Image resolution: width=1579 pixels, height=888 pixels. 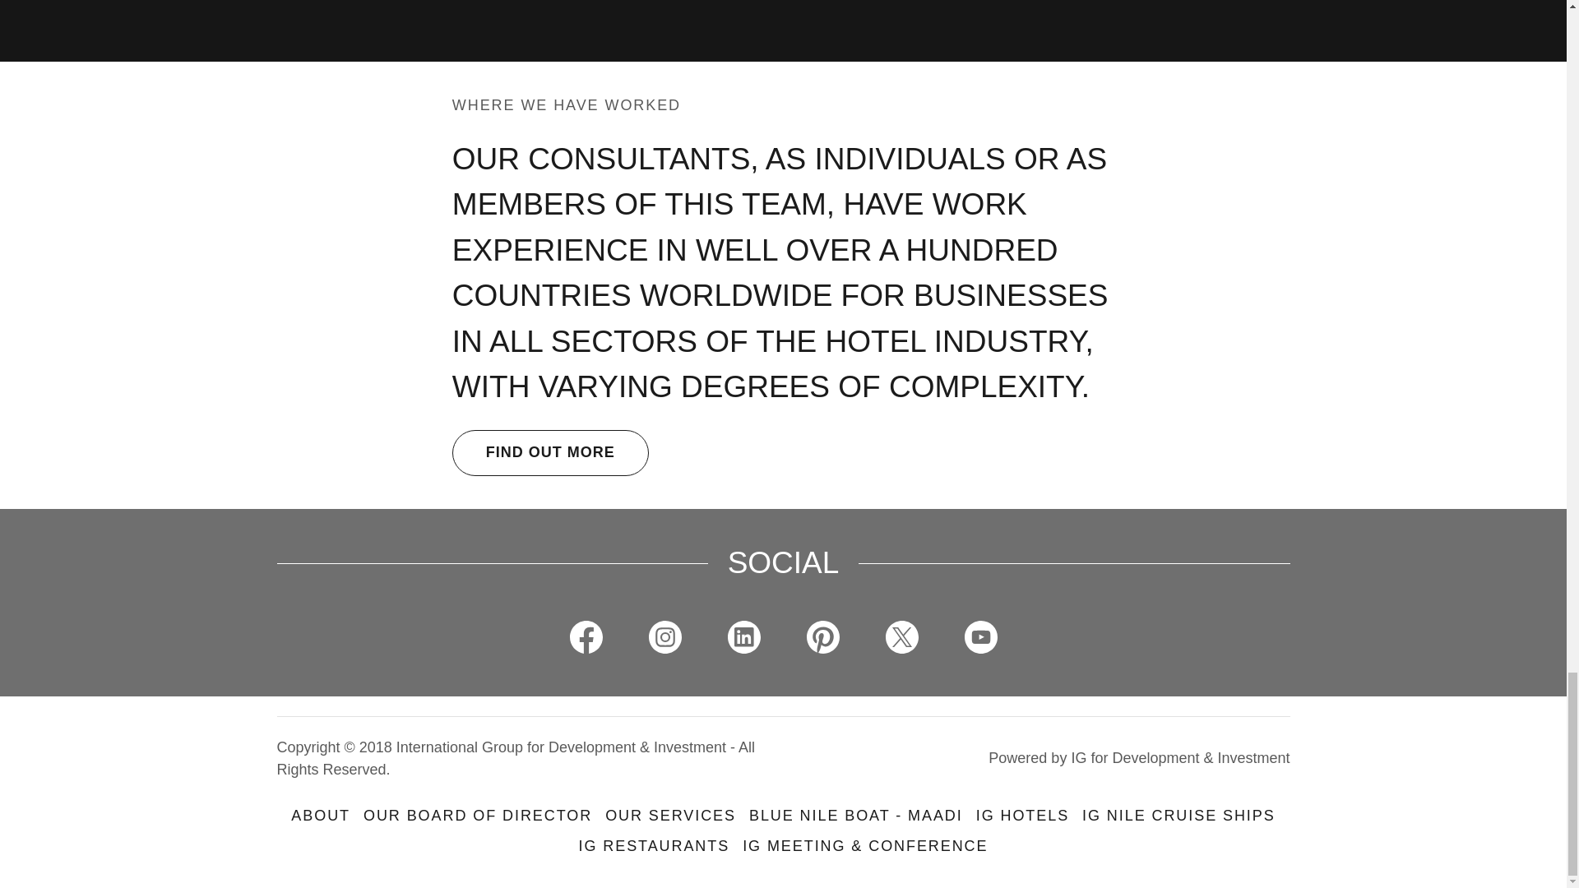 I want to click on IG HOTELS, so click(x=1021, y=816).